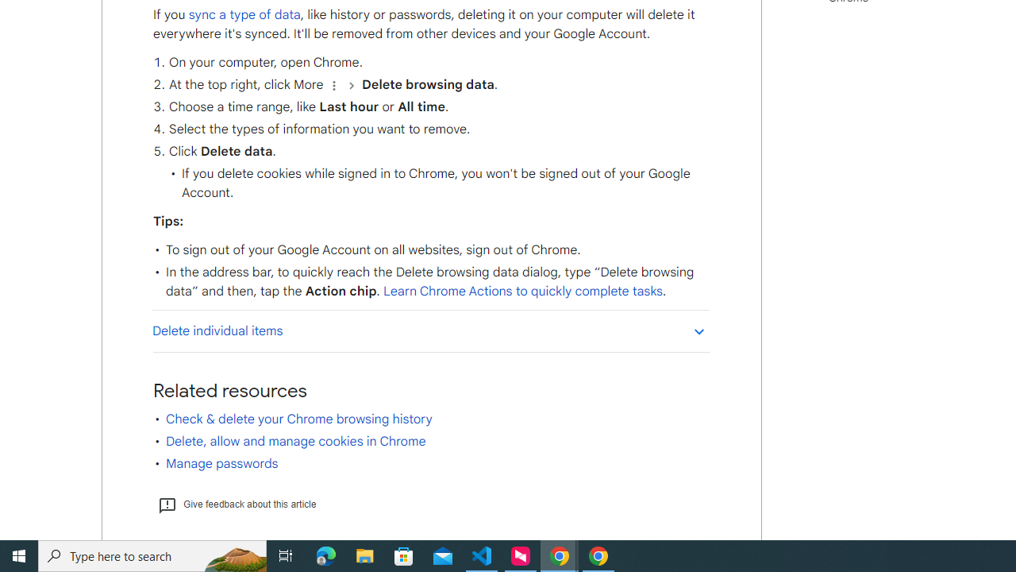 This screenshot has width=1016, height=572. I want to click on Manage passwords, so click(221, 464).